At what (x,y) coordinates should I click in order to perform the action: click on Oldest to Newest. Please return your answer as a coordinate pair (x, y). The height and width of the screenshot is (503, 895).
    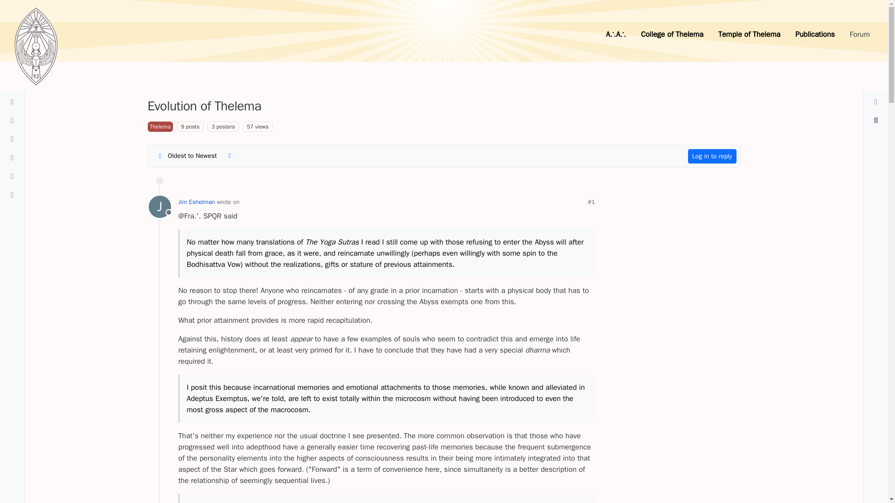
    Looking at the image, I should click on (712, 156).